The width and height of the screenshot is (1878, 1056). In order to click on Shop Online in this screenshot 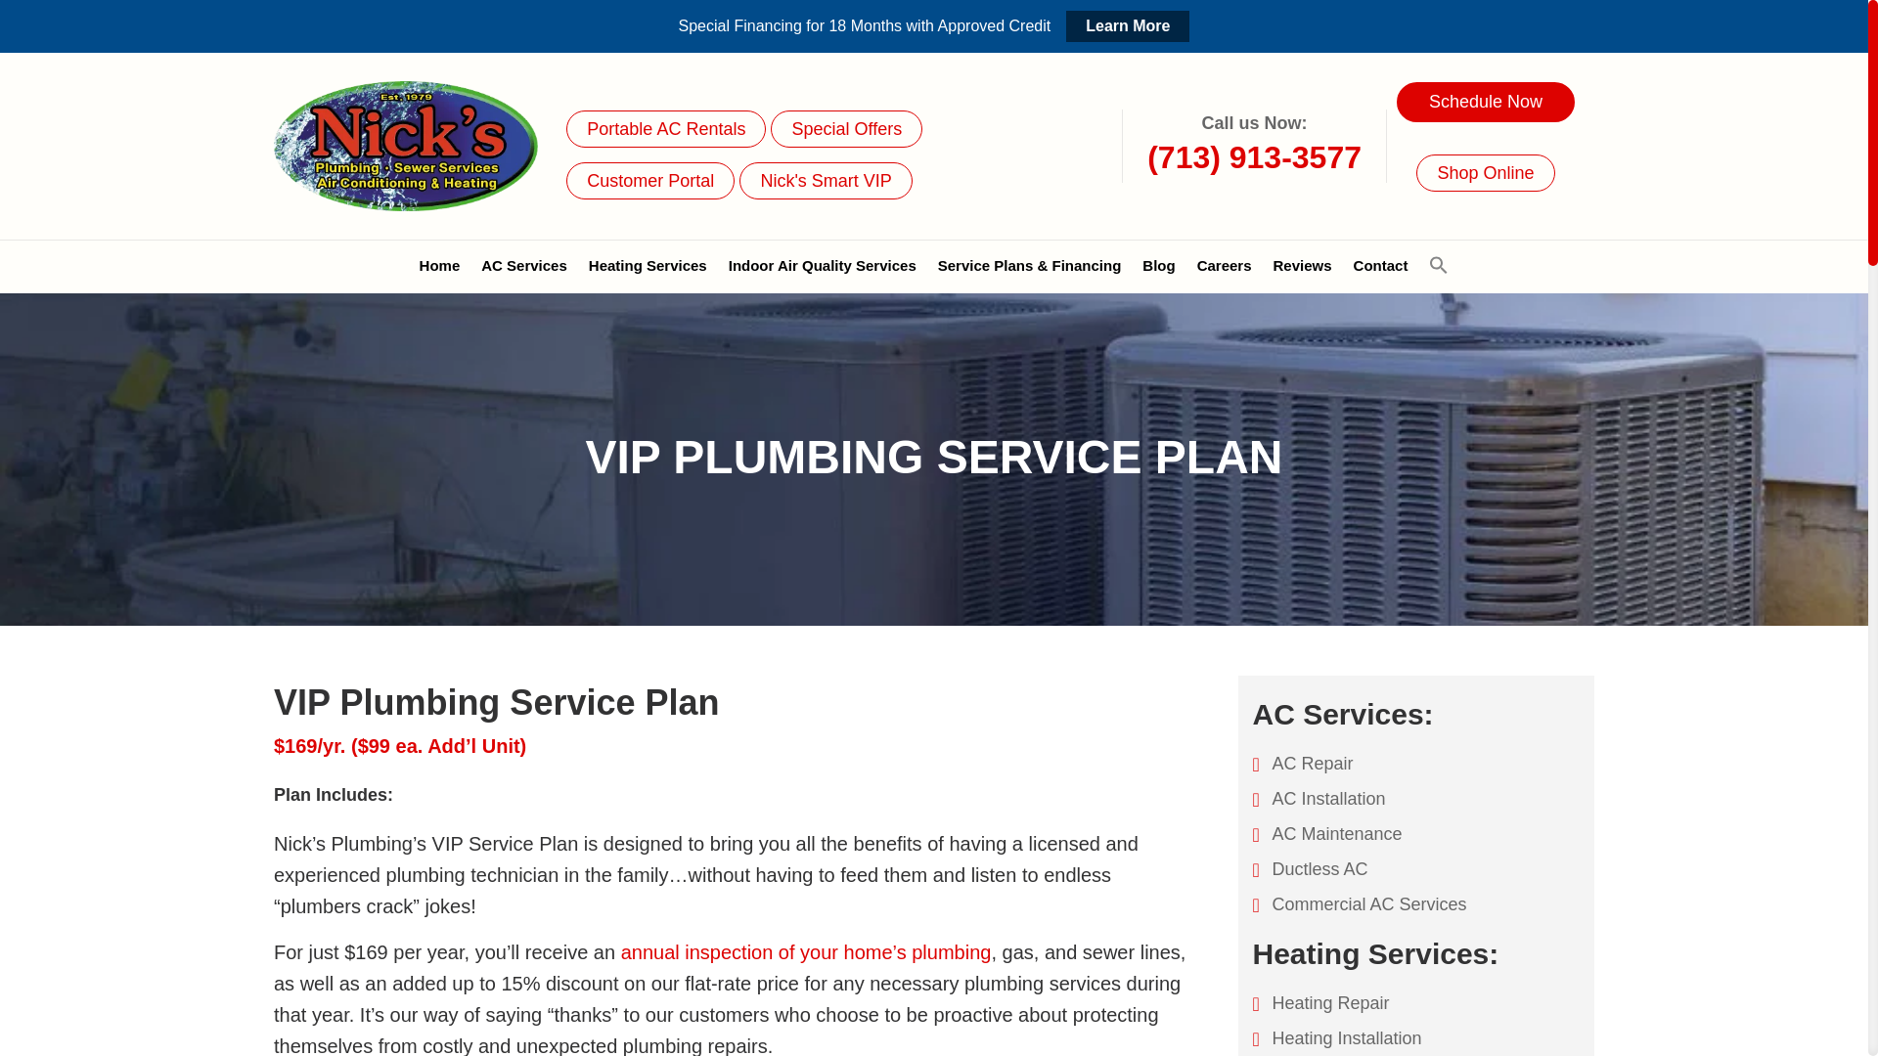, I will do `click(1485, 172)`.